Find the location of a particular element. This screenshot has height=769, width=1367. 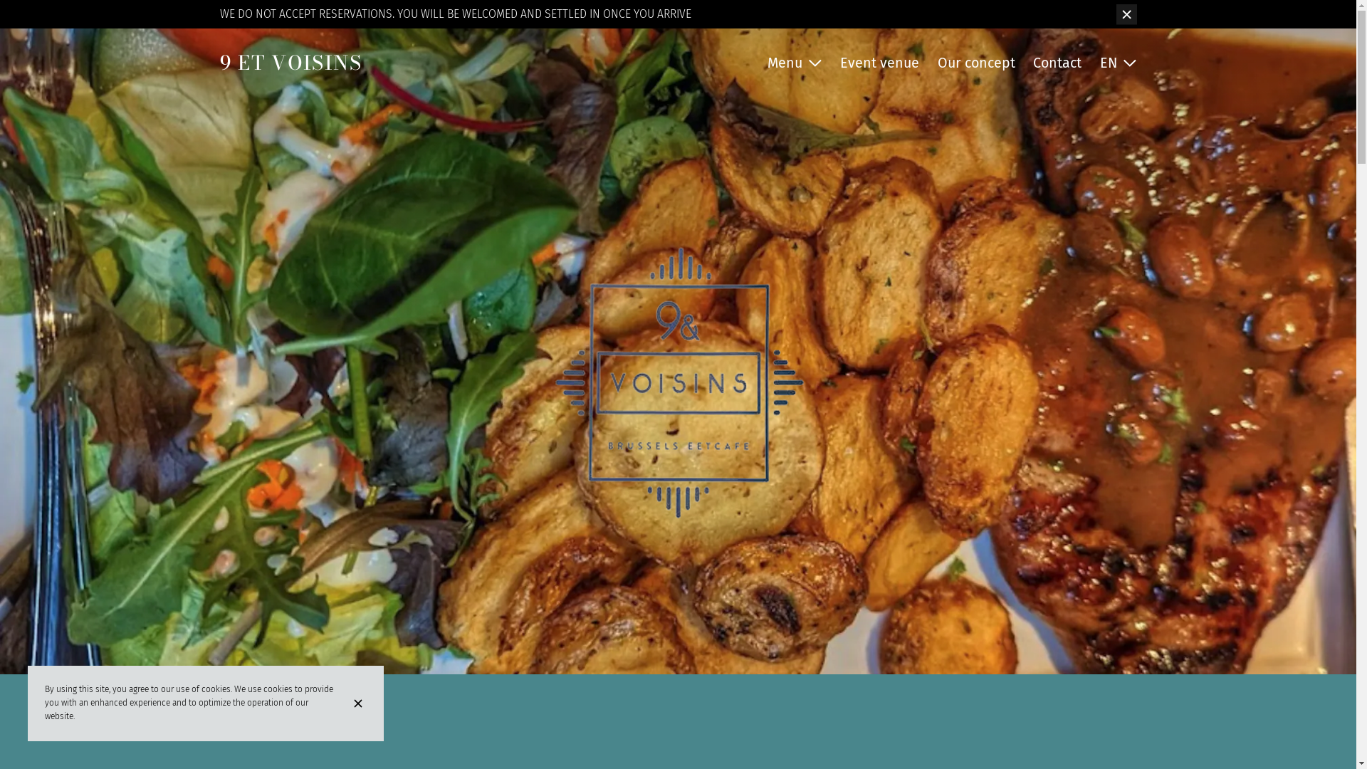

Picture of 9 et Voisins is located at coordinates (678, 338).